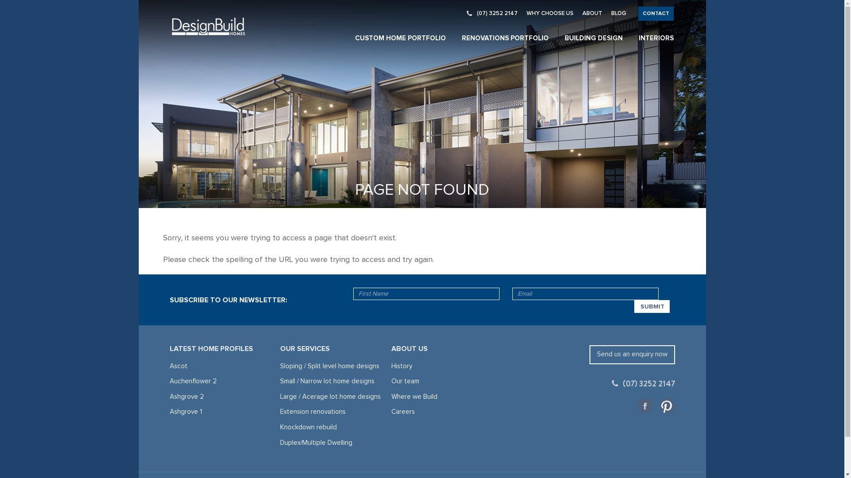 This screenshot has height=478, width=851. Describe the element at coordinates (652, 306) in the screenshot. I see `SUBMIT` at that location.